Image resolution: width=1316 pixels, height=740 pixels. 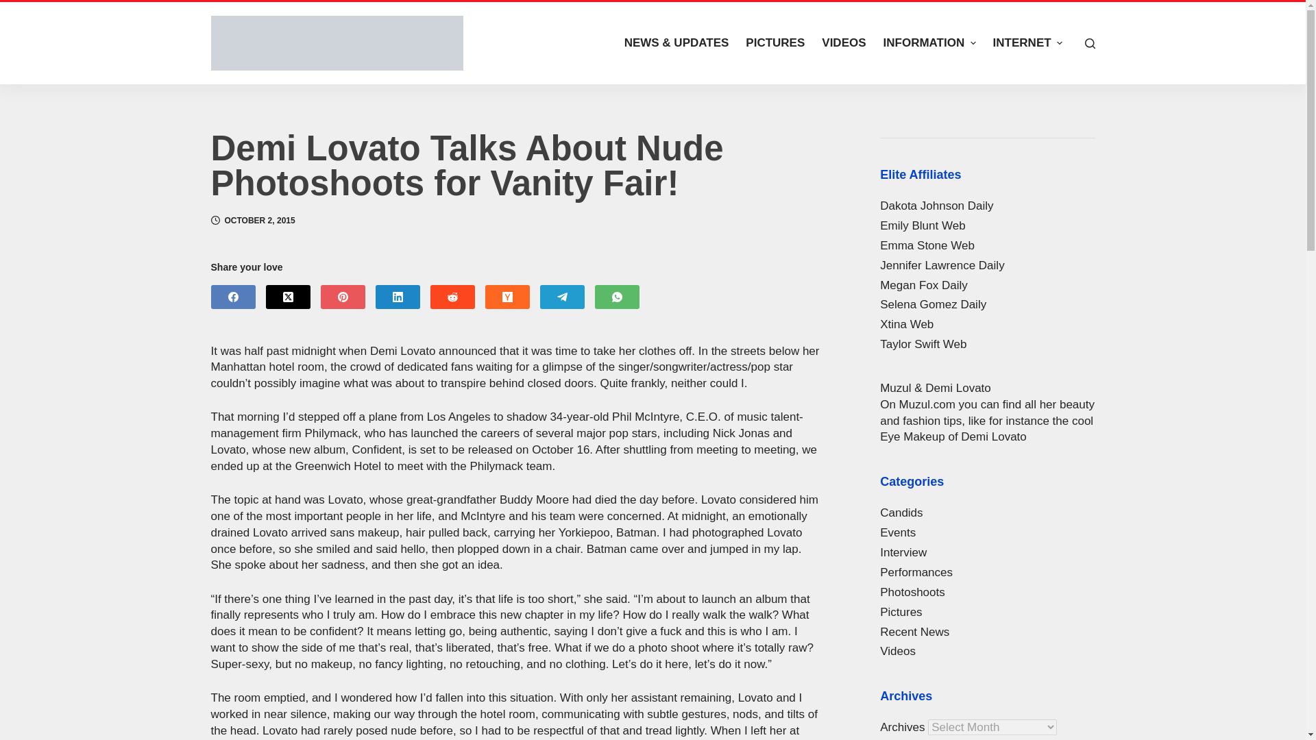 What do you see at coordinates (775, 43) in the screenshot?
I see `PICTURES` at bounding box center [775, 43].